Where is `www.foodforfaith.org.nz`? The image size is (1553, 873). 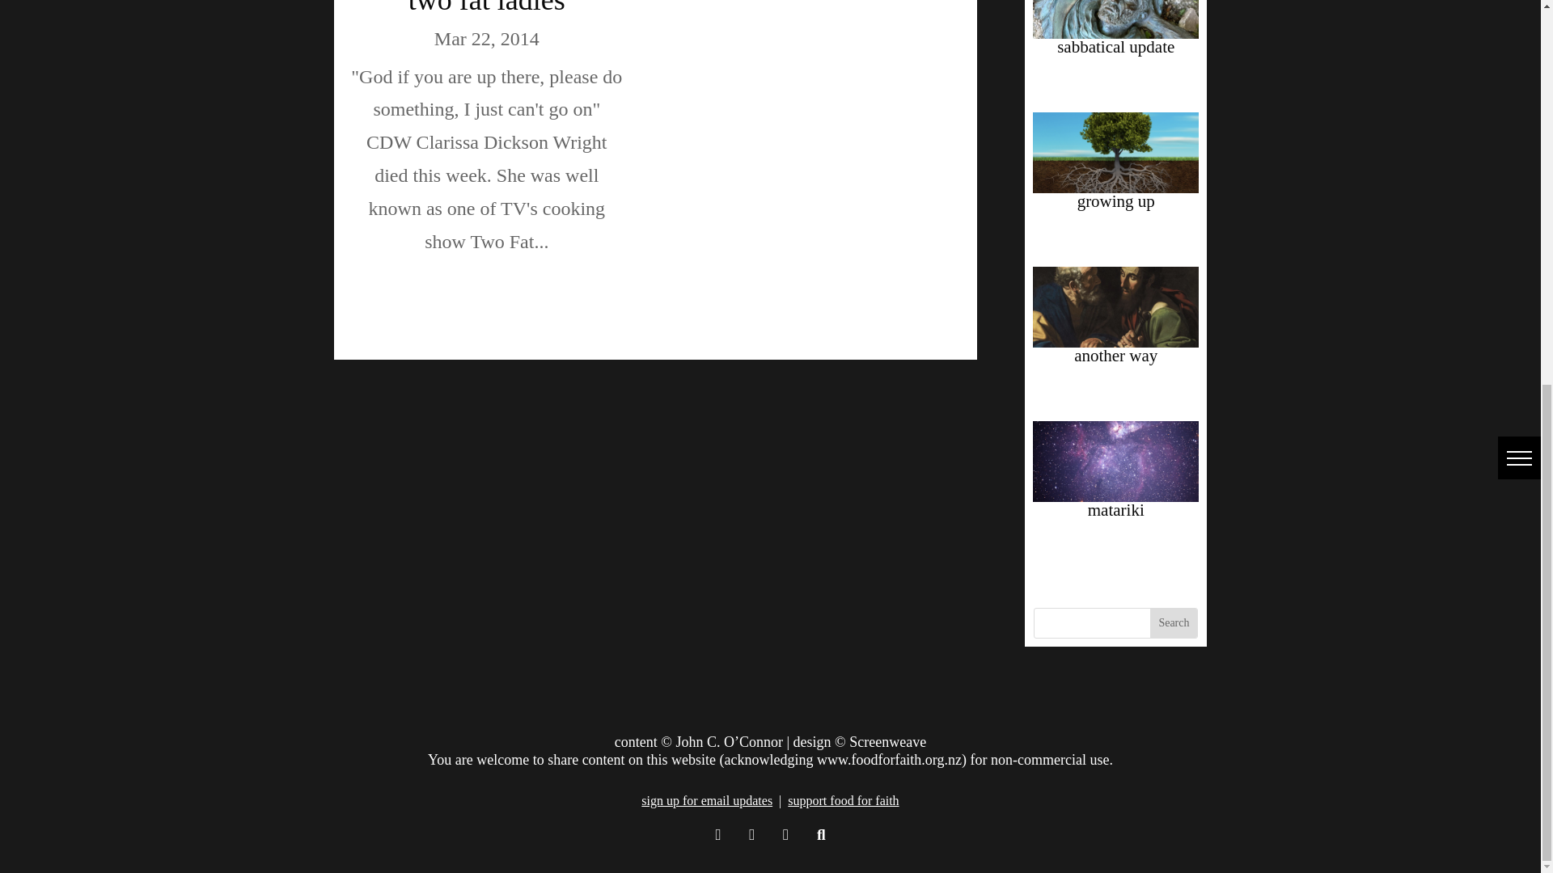 www.foodforfaith.org.nz is located at coordinates (888, 760).